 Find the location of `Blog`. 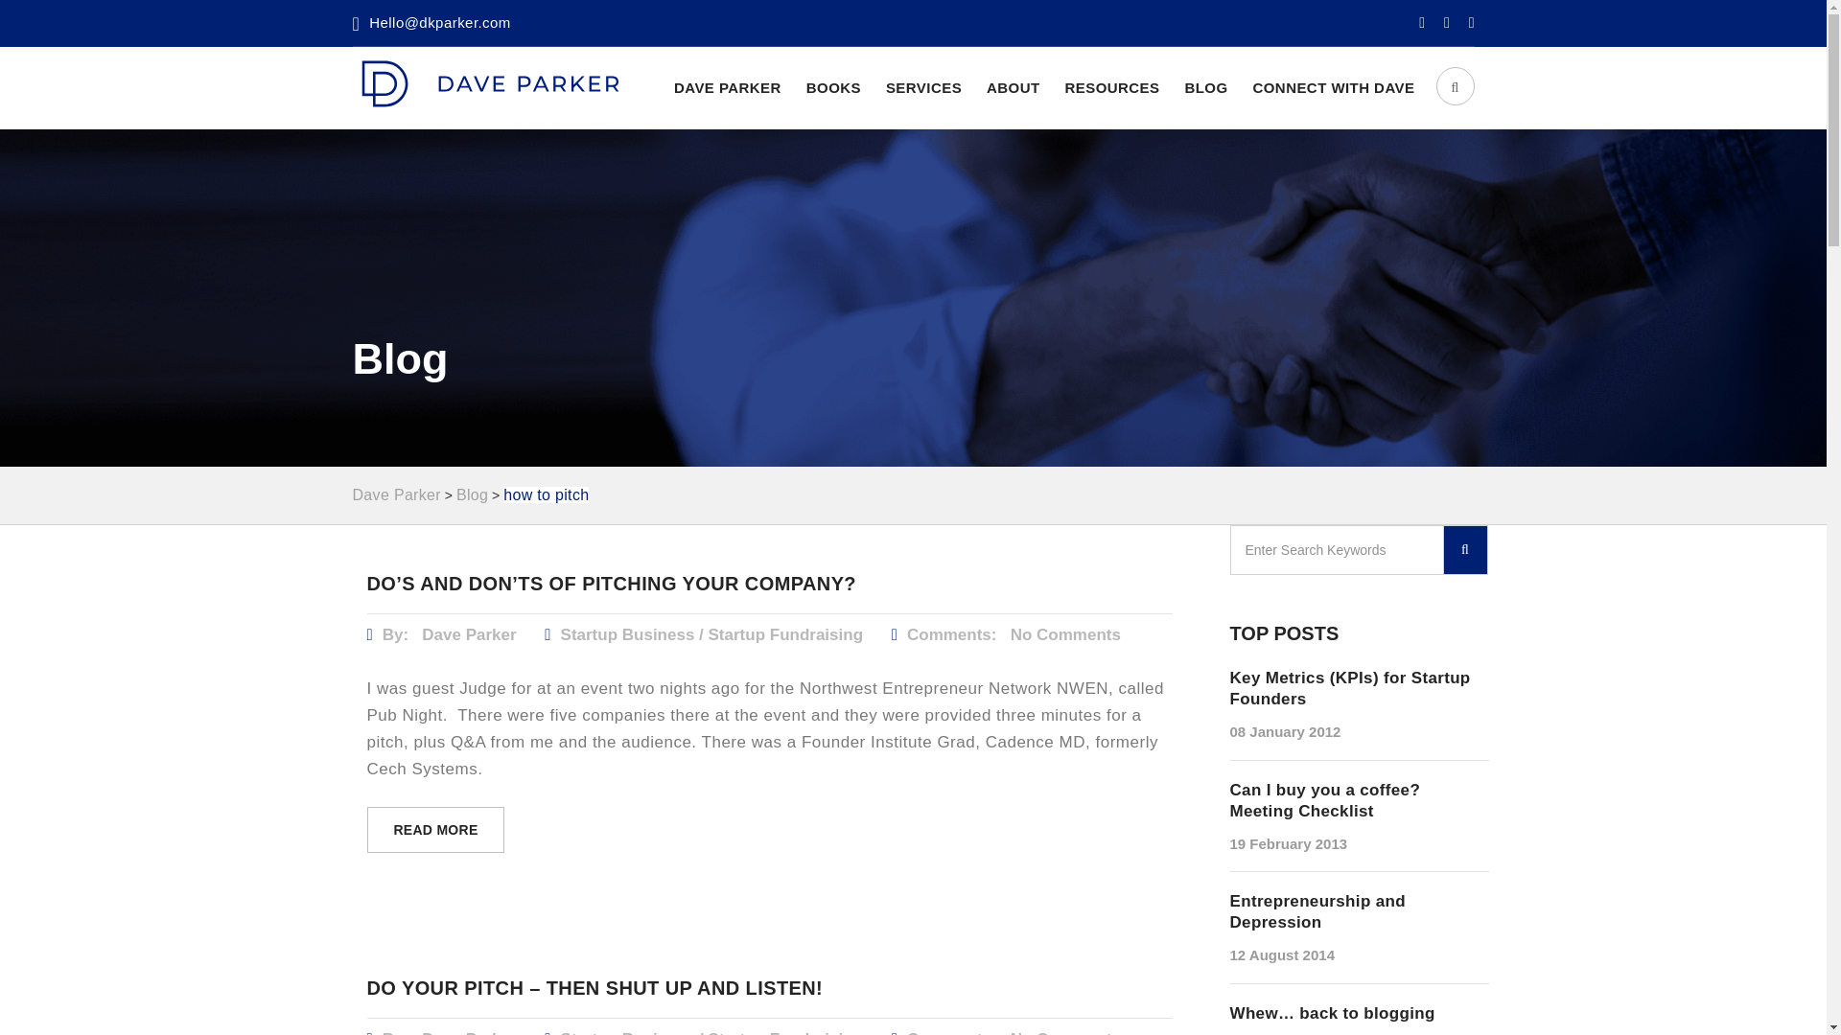

Blog is located at coordinates (472, 494).